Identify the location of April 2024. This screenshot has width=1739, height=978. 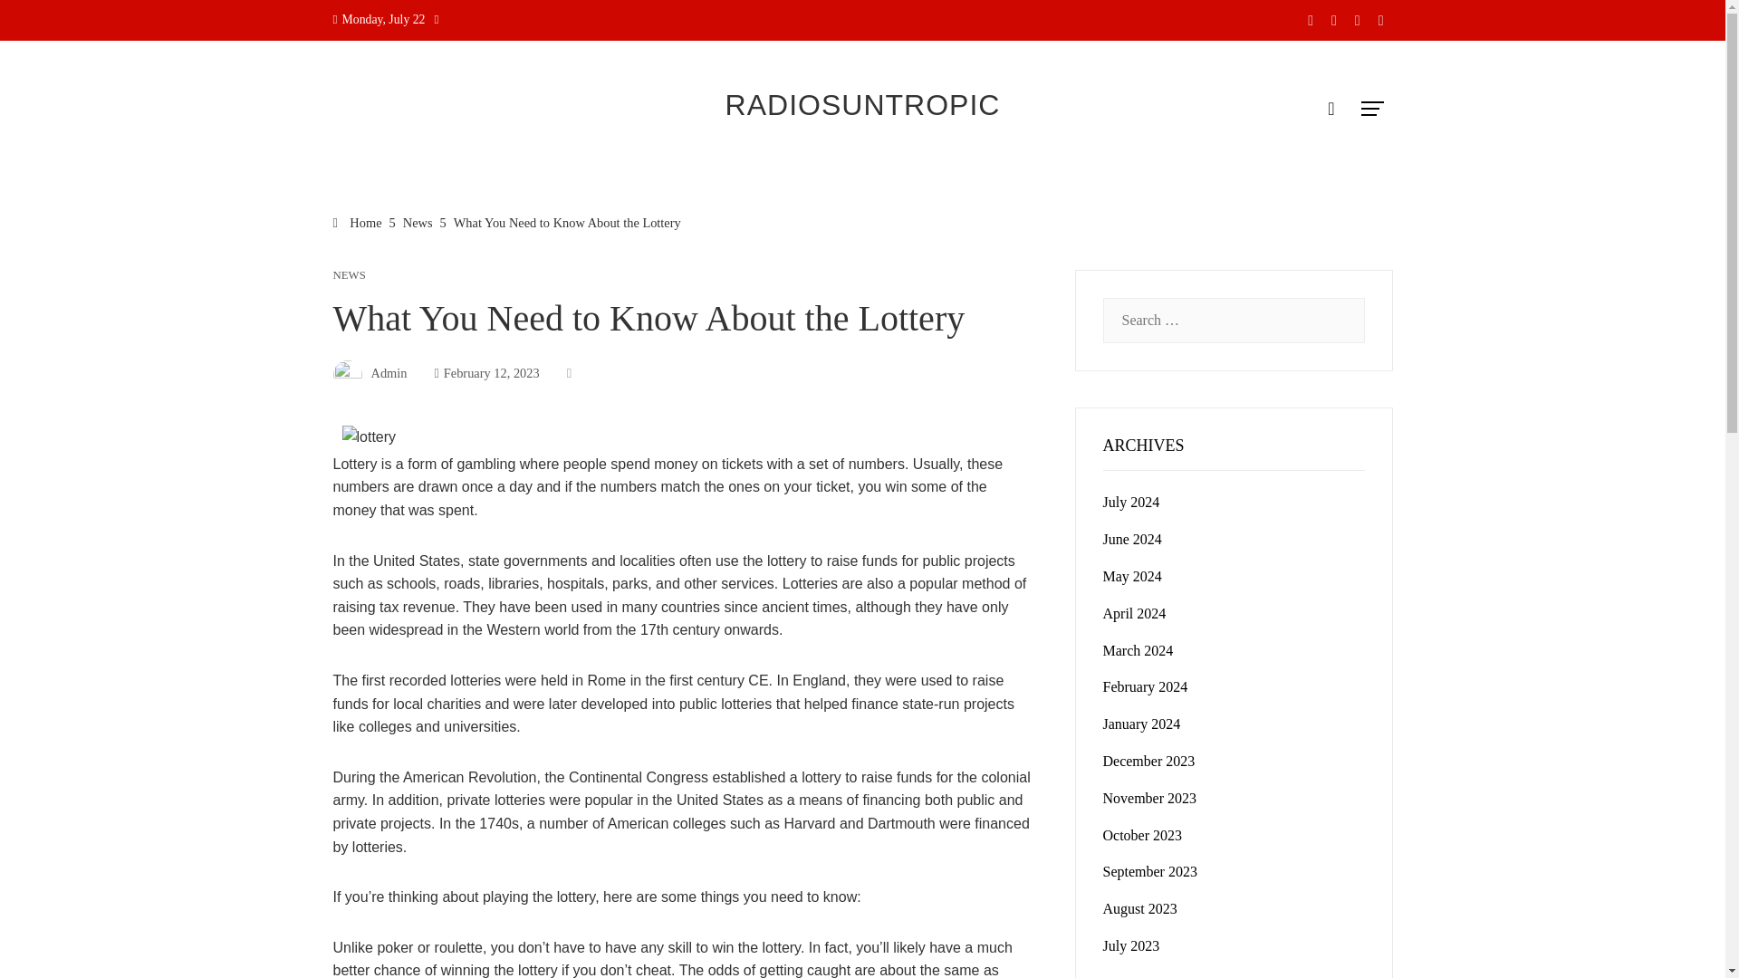
(1134, 612).